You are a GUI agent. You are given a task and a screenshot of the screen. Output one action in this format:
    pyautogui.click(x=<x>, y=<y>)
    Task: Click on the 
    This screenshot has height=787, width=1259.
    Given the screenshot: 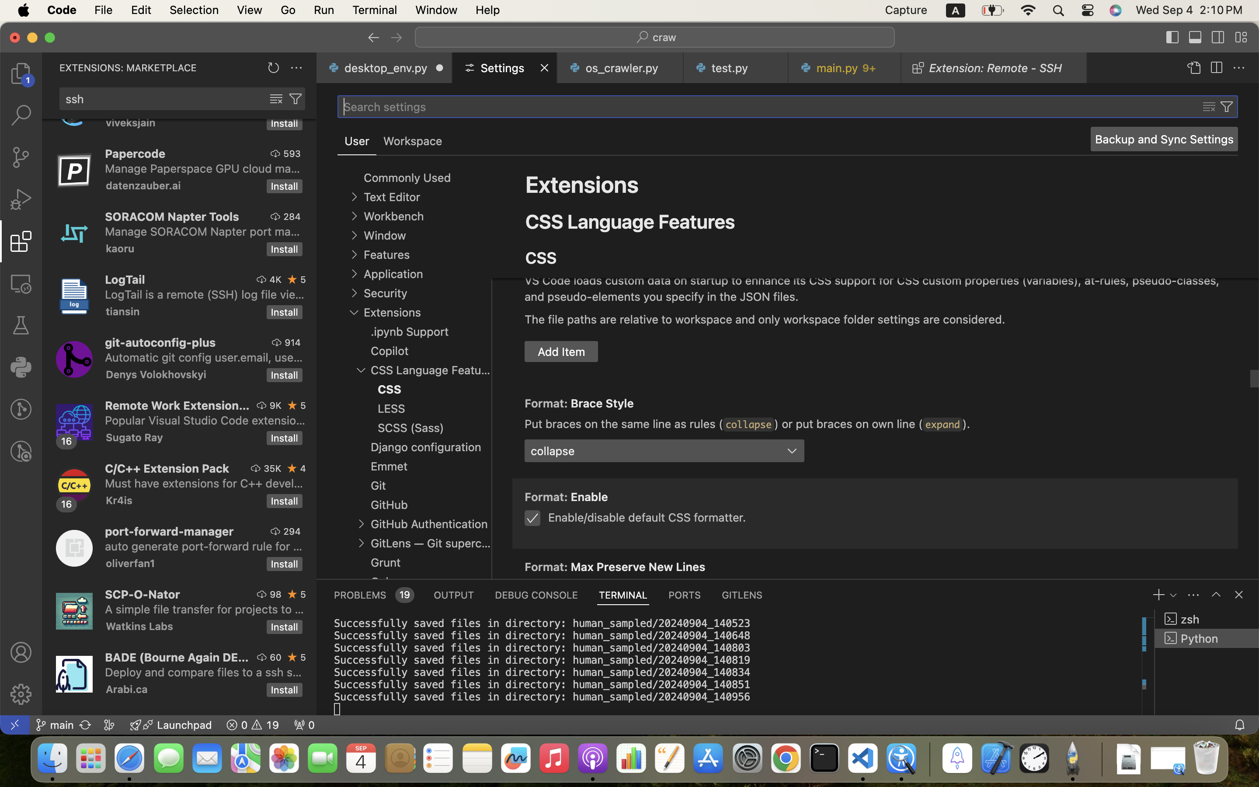 What is the action you would take?
    pyautogui.click(x=1216, y=595)
    